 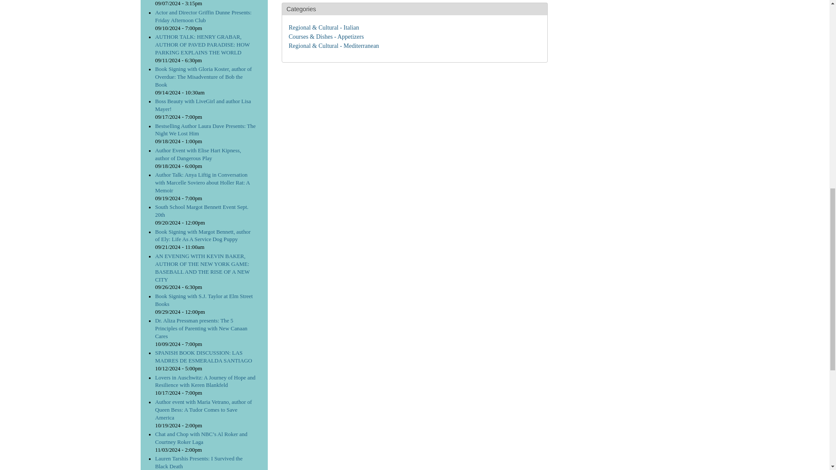 What do you see at coordinates (203, 356) in the screenshot?
I see `SPANISH BOOK DISCUSSION: LAS MADRES DE ESMERALDA SANTIAGO` at bounding box center [203, 356].